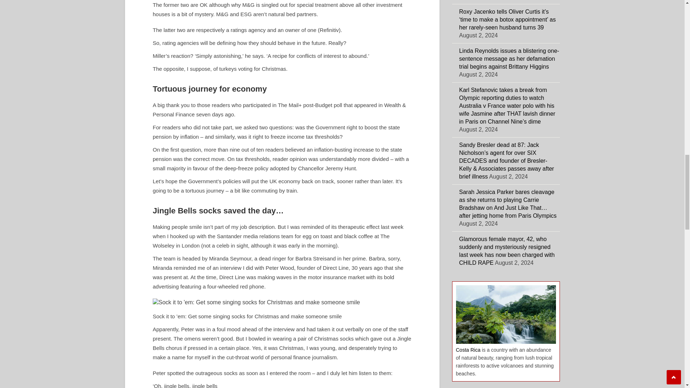 This screenshot has height=388, width=690. Describe the element at coordinates (468, 350) in the screenshot. I see `Costa Rica` at that location.